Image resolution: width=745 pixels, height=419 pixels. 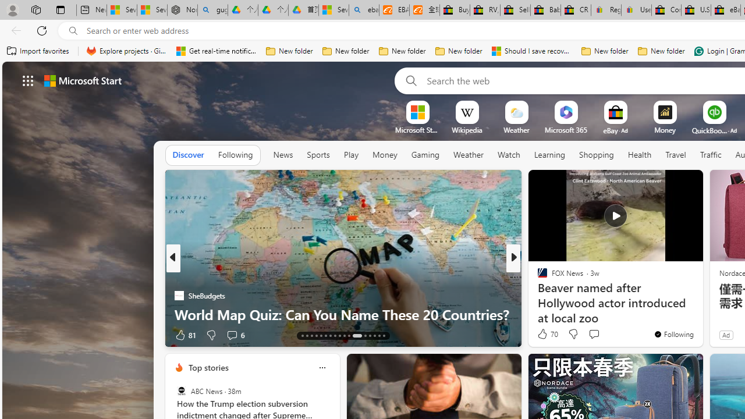 What do you see at coordinates (425, 155) in the screenshot?
I see `Gaming` at bounding box center [425, 155].